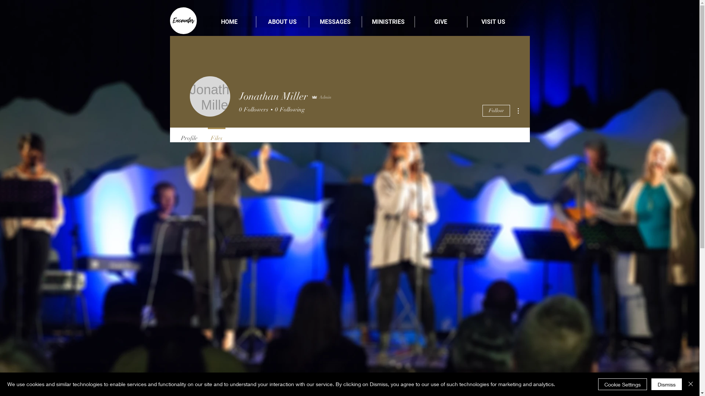  I want to click on Cookie Settings, so click(623, 384).